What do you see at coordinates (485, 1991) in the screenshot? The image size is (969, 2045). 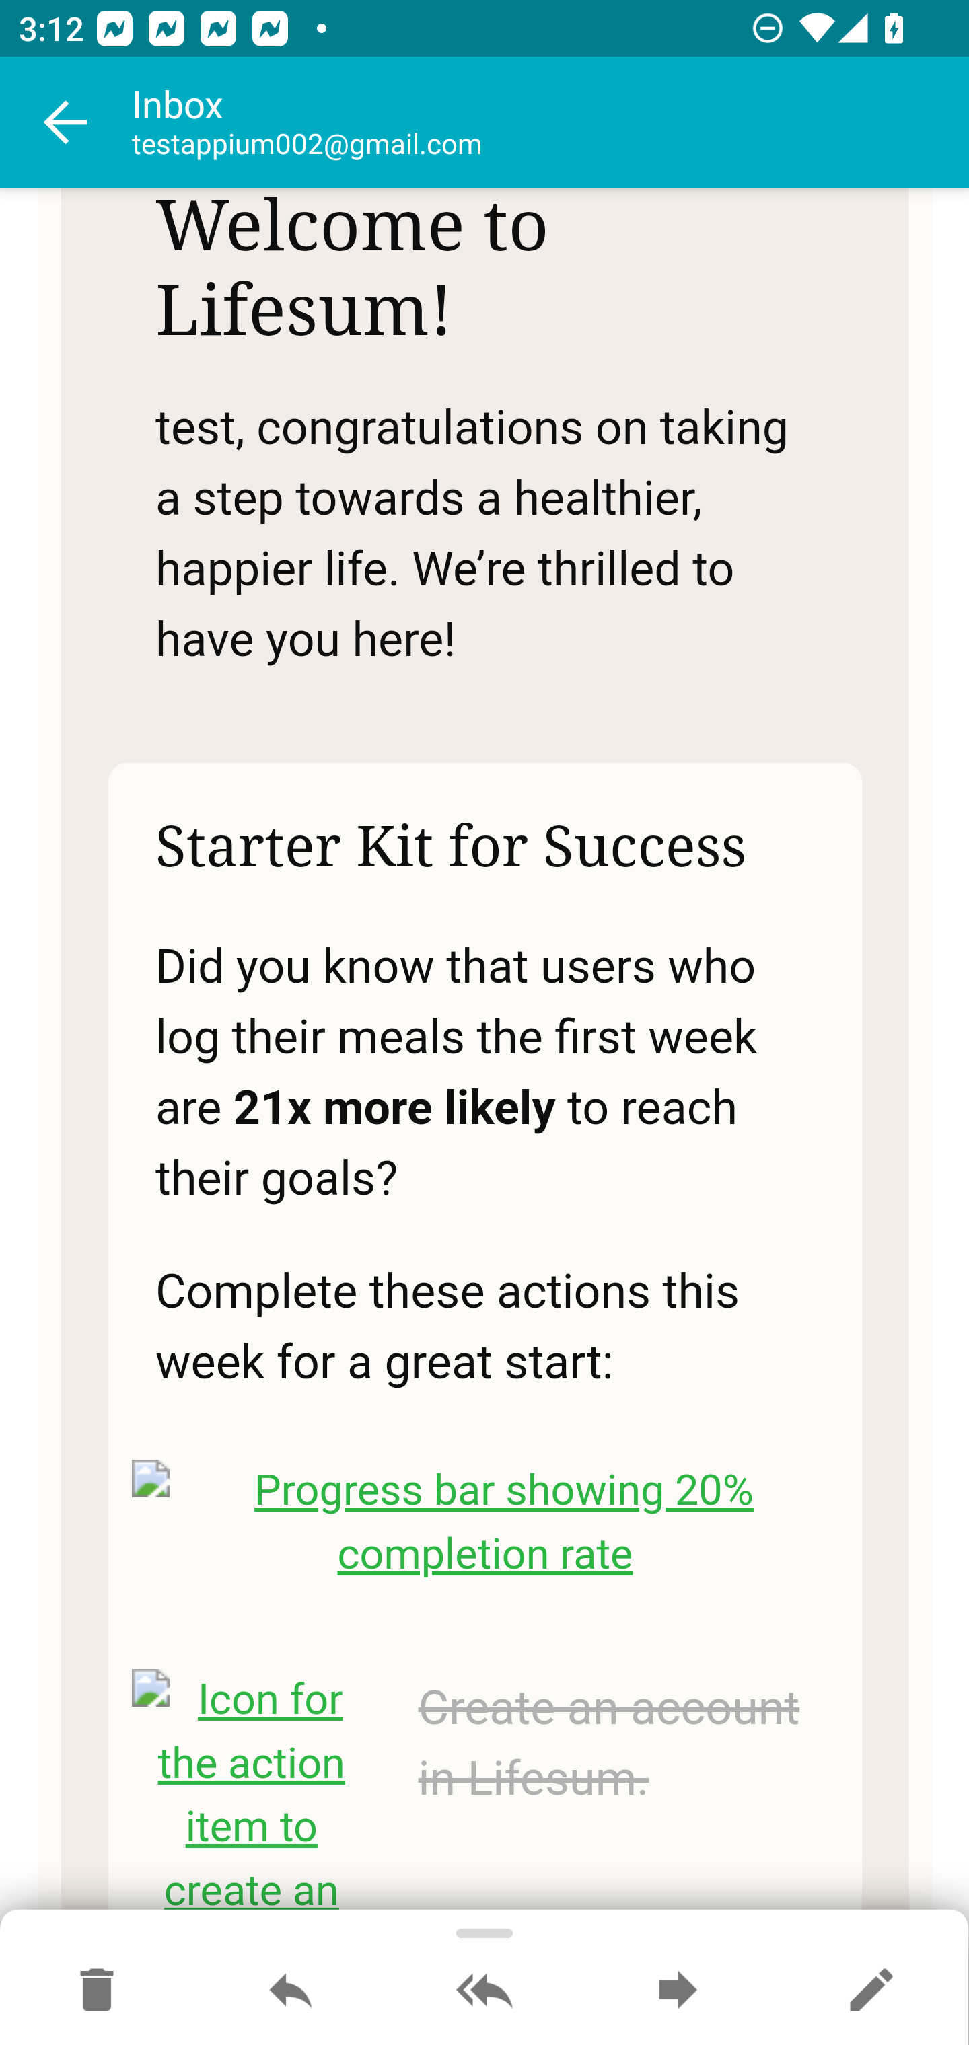 I see `Reply all` at bounding box center [485, 1991].